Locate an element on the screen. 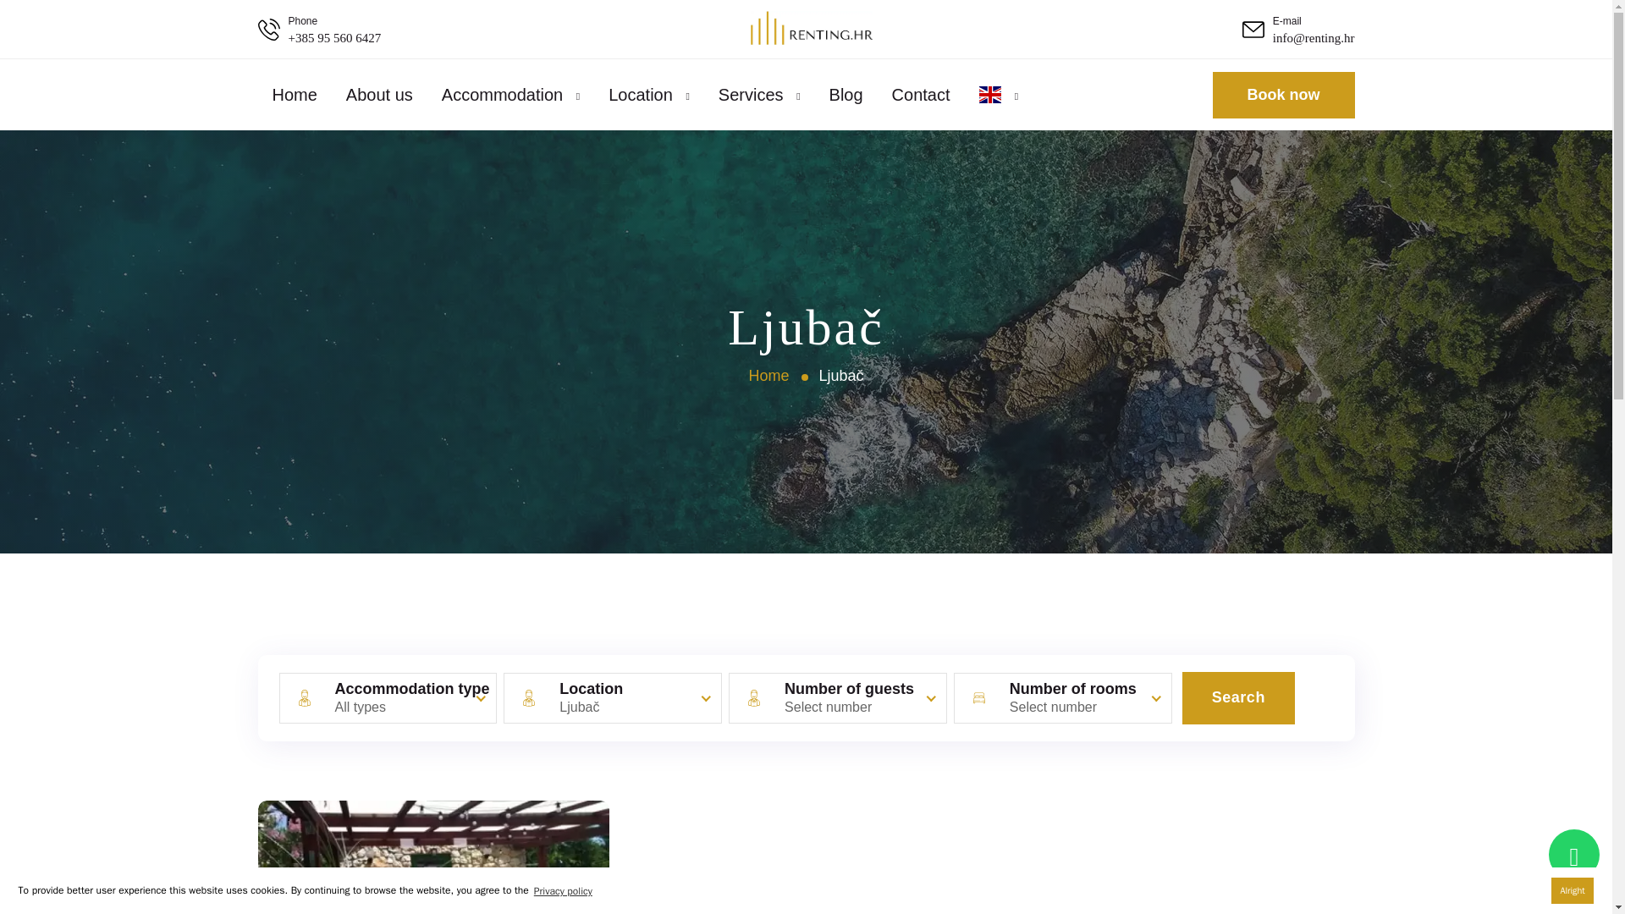 This screenshot has width=1625, height=914. Location is located at coordinates (640, 95).